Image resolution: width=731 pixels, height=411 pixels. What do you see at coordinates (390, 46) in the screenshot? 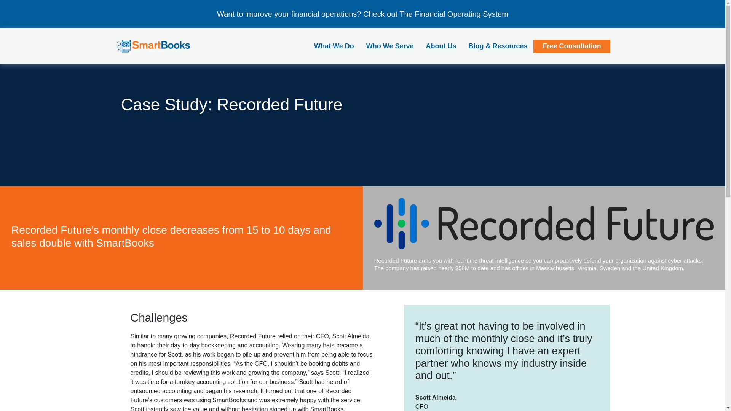
I see `Who We Serve` at bounding box center [390, 46].